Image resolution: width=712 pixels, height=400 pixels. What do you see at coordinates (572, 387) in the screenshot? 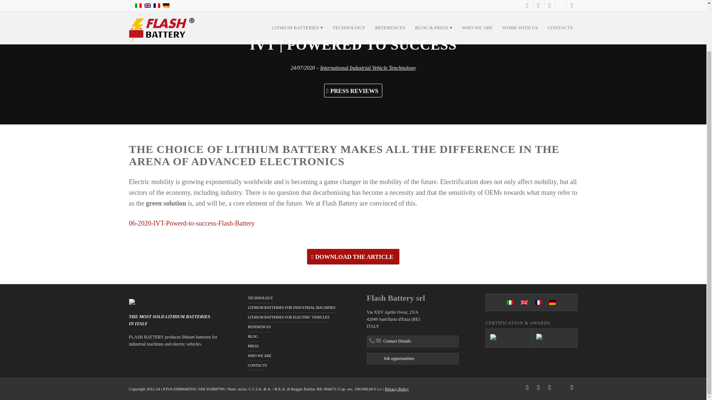
I see `Instagram` at bounding box center [572, 387].